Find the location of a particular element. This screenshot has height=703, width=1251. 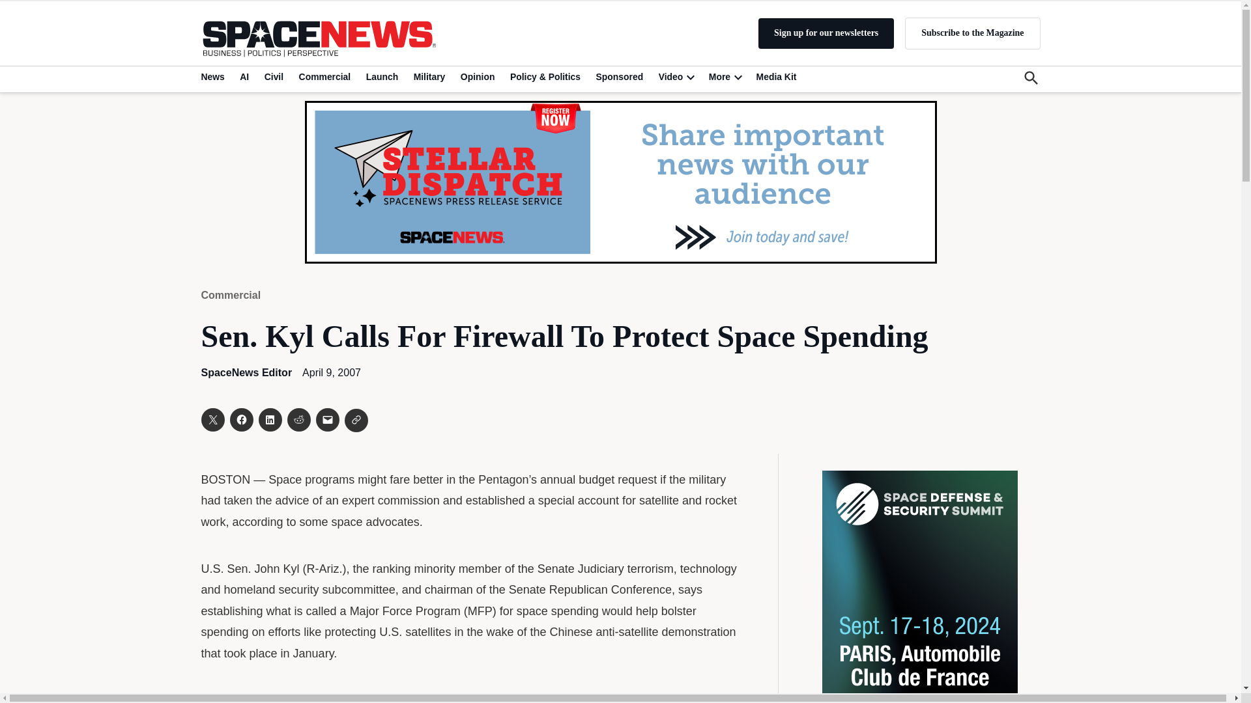

Civil is located at coordinates (274, 76).